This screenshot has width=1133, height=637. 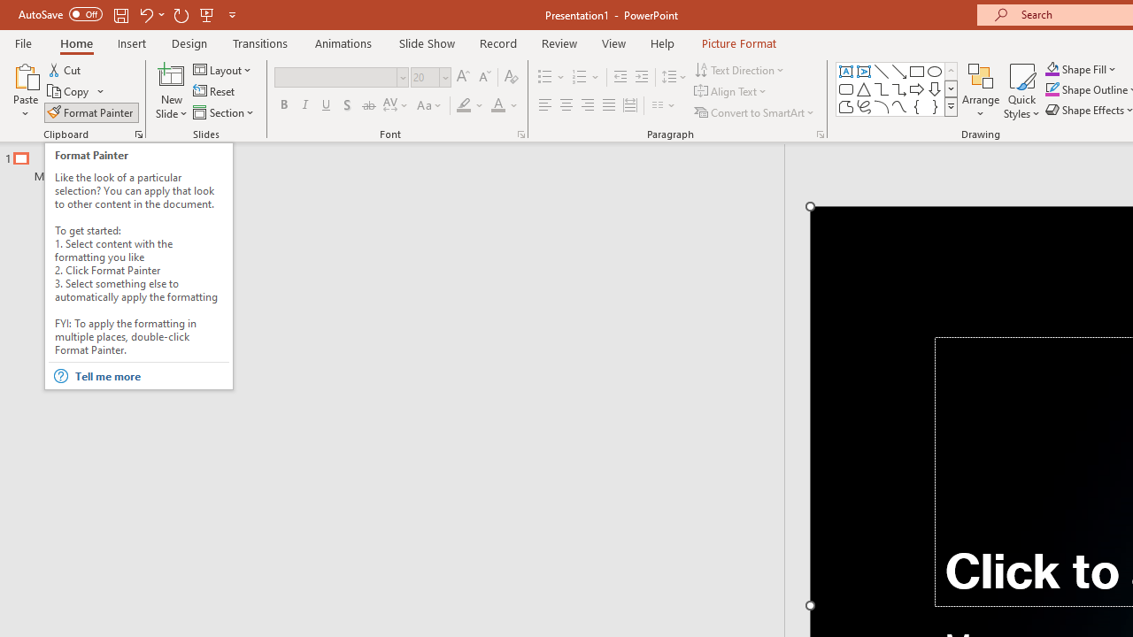 I want to click on Increase Font Size, so click(x=462, y=78).